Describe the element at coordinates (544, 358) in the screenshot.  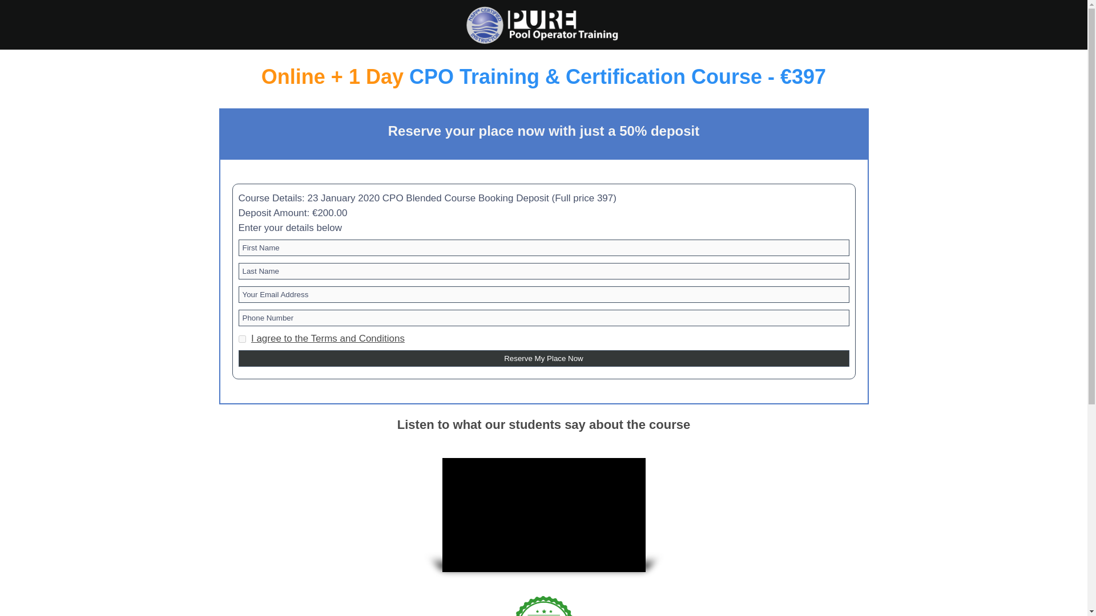
I see `Reserve My Place Now` at that location.